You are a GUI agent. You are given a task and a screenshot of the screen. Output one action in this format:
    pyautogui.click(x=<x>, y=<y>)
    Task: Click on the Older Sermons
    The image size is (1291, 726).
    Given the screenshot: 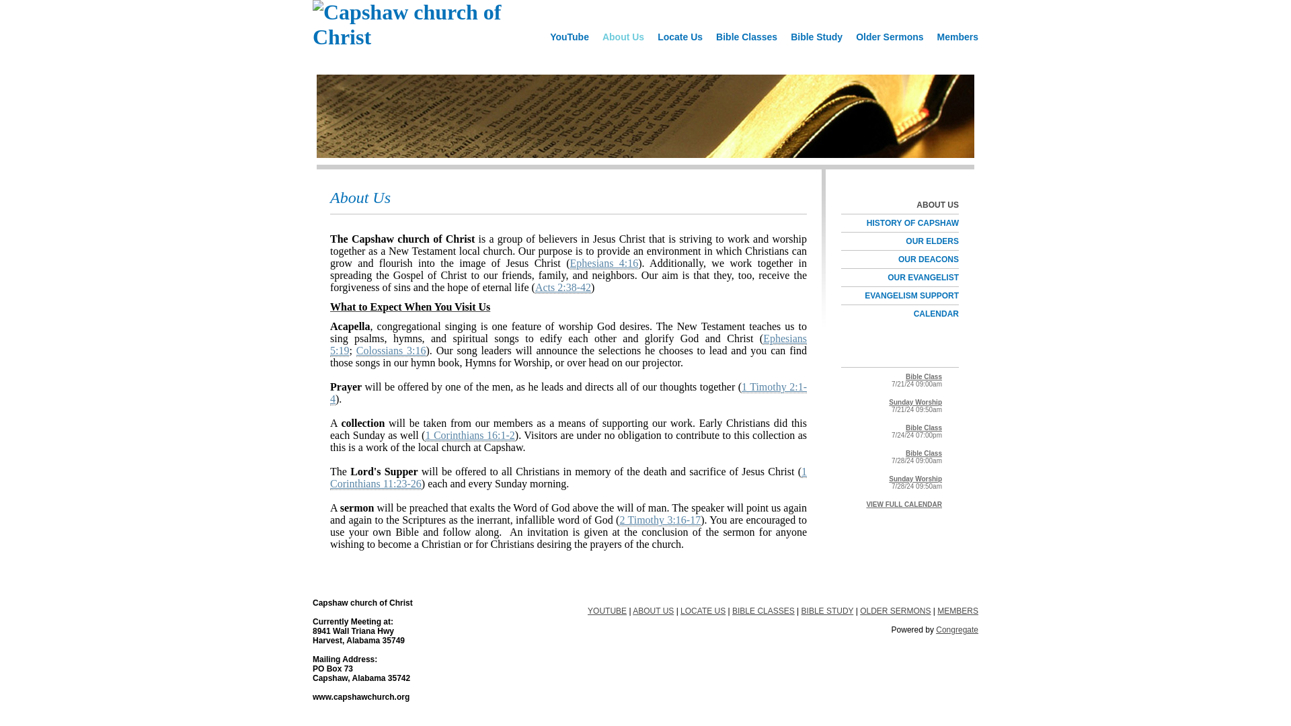 What is the action you would take?
    pyautogui.click(x=889, y=36)
    